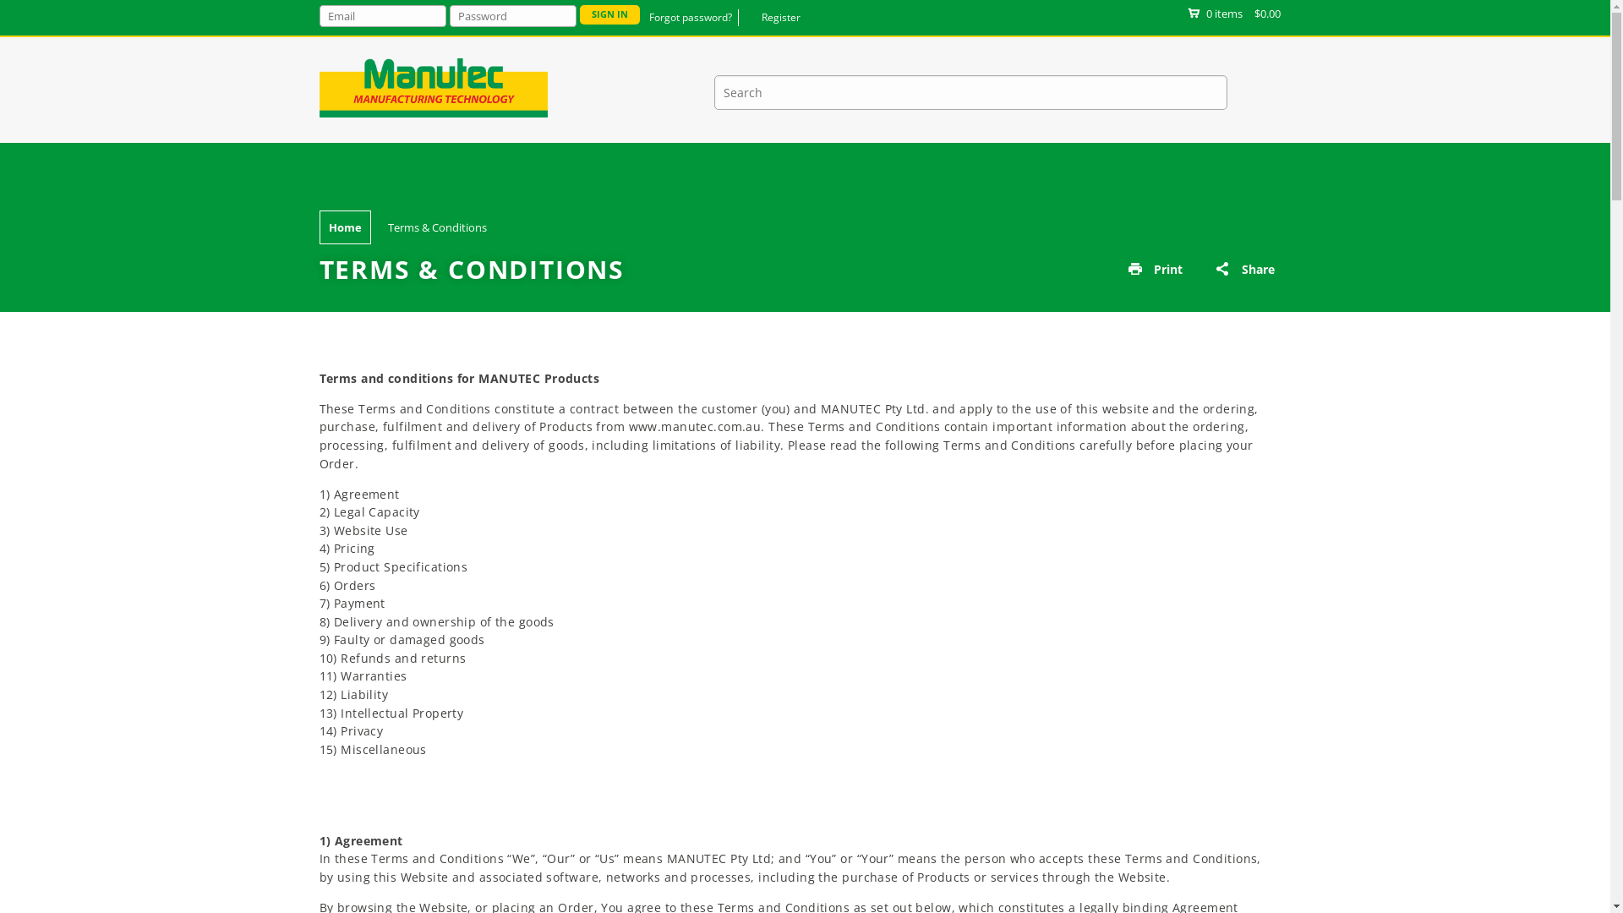 This screenshot has height=913, width=1623. What do you see at coordinates (784, 18) in the screenshot?
I see `Register` at bounding box center [784, 18].